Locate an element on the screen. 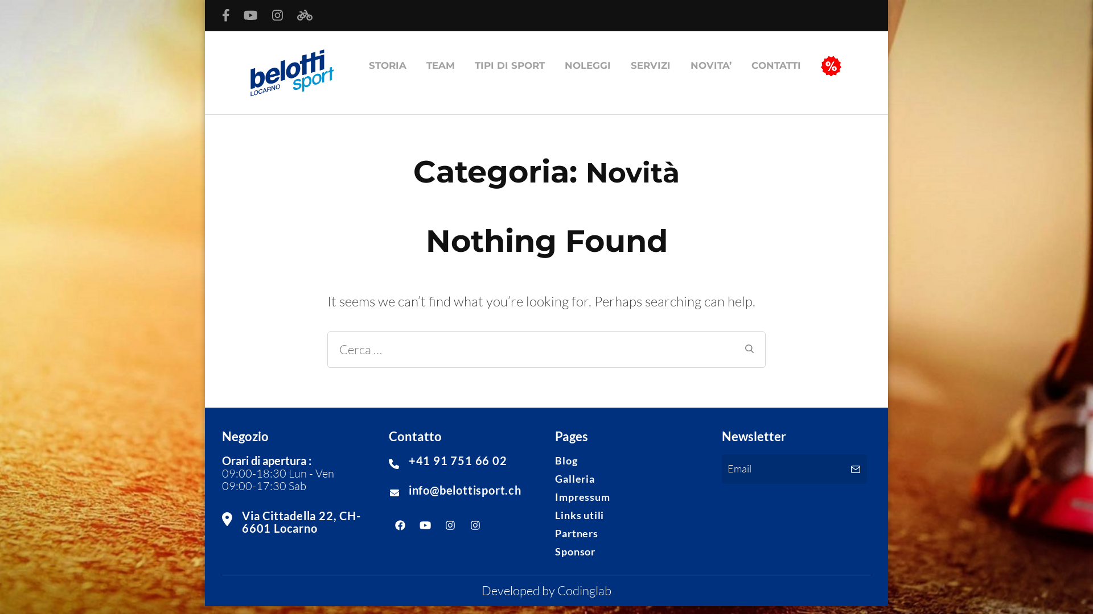 The image size is (1093, 614). STORIA is located at coordinates (387, 66).